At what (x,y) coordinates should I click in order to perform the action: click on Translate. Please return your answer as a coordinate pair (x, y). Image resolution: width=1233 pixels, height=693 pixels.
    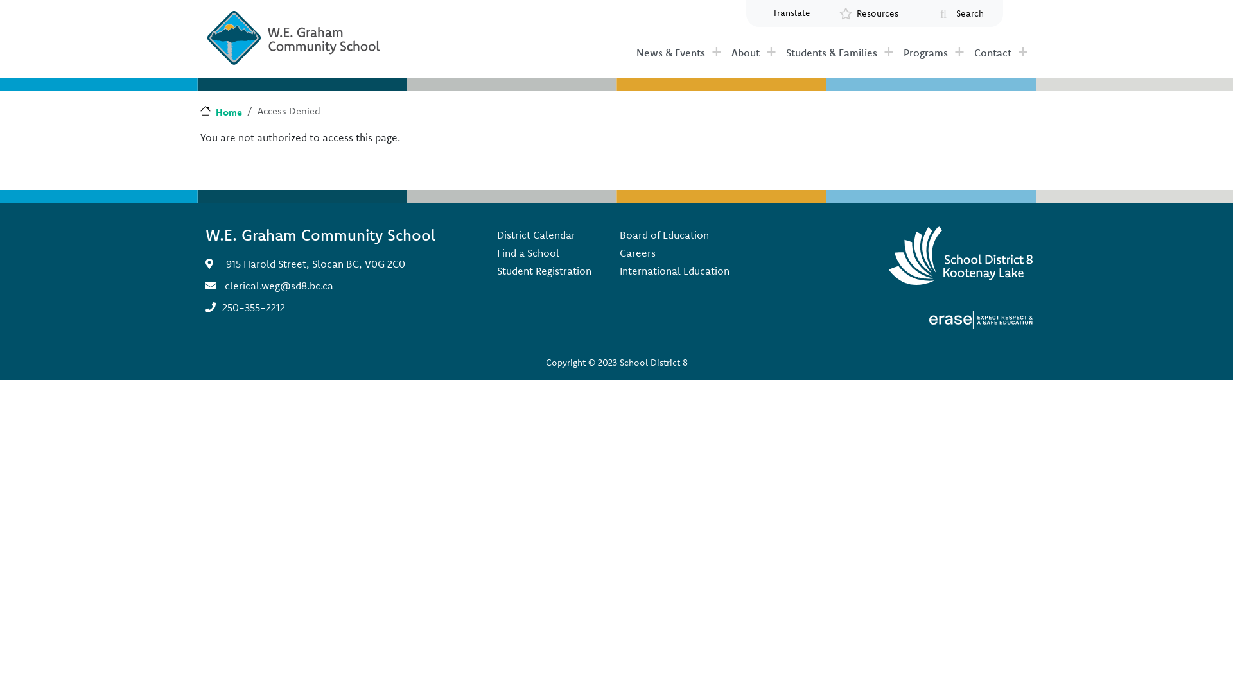
    Looking at the image, I should click on (791, 13).